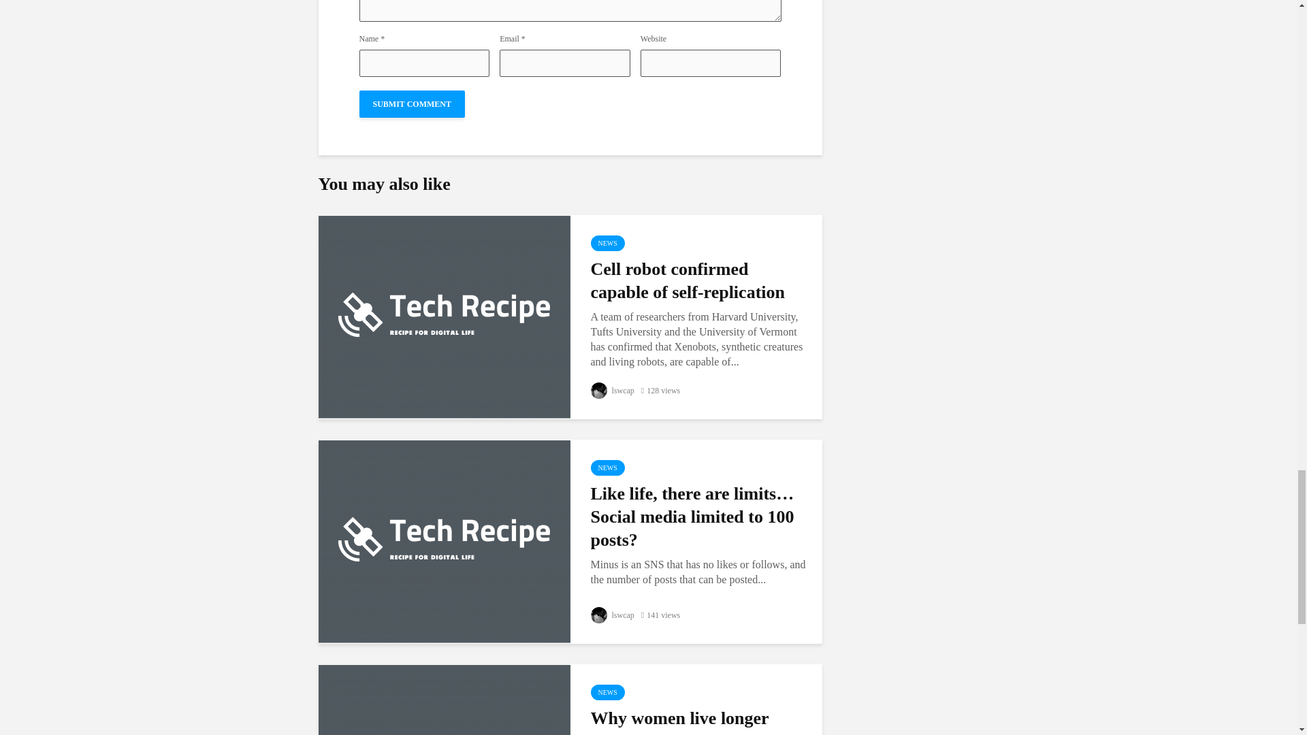 Image resolution: width=1307 pixels, height=735 pixels. Describe the element at coordinates (698, 281) in the screenshot. I see `Cell robot confirmed capable of self-replication` at that location.